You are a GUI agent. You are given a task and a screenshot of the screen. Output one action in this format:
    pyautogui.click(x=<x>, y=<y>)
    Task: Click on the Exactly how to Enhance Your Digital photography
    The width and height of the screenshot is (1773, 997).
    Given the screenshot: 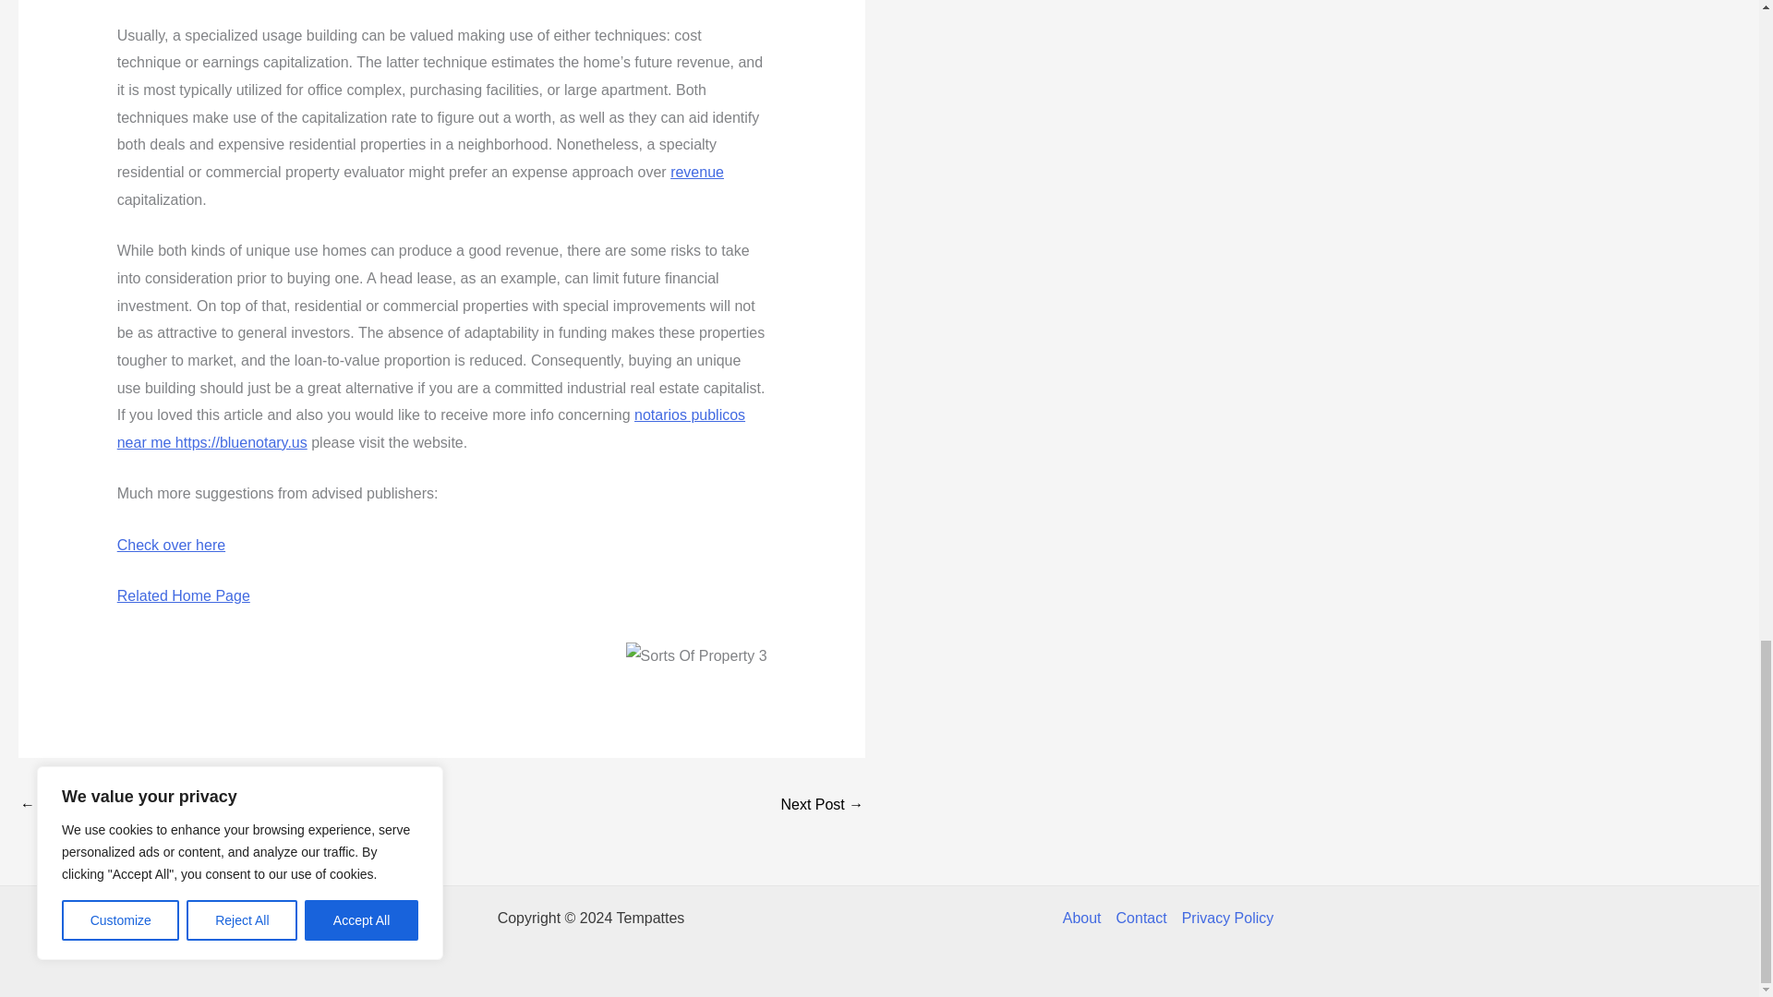 What is the action you would take?
    pyautogui.click(x=822, y=807)
    